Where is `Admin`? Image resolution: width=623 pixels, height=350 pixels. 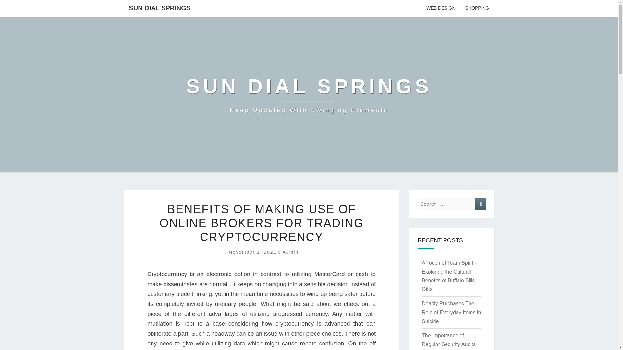
Admin is located at coordinates (253, 252).